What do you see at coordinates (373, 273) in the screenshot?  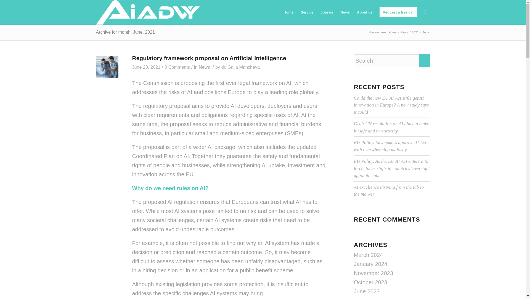 I see `November 2023` at bounding box center [373, 273].